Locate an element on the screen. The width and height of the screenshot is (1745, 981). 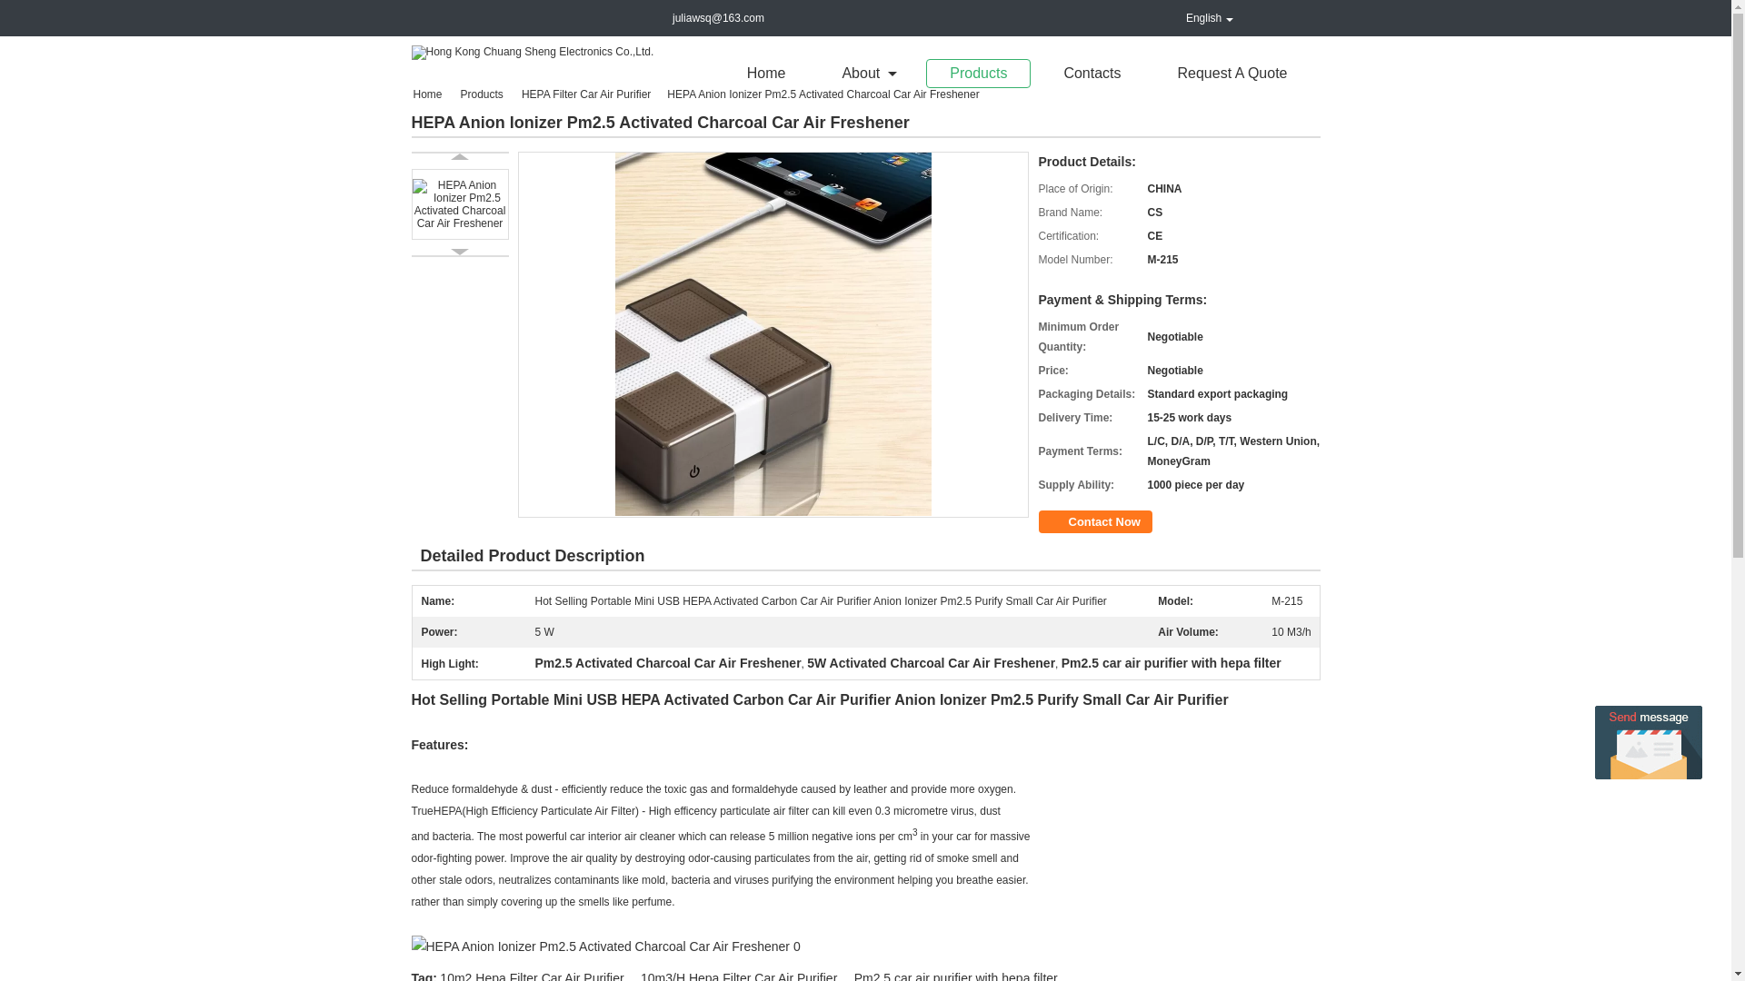
Home is located at coordinates (766, 73).